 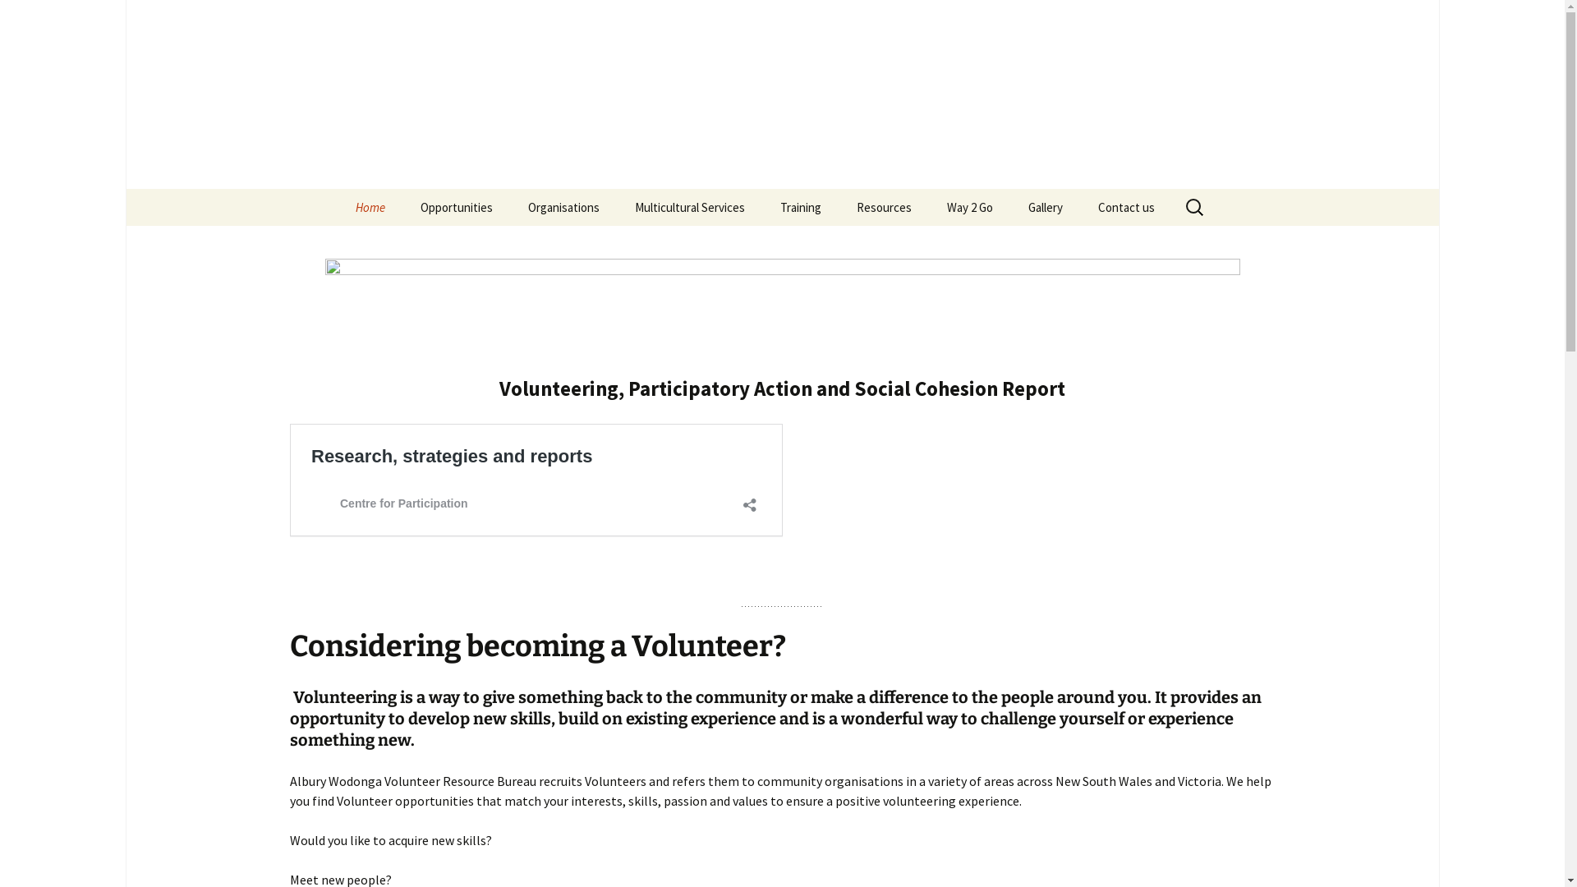 What do you see at coordinates (563, 207) in the screenshot?
I see `Organisations` at bounding box center [563, 207].